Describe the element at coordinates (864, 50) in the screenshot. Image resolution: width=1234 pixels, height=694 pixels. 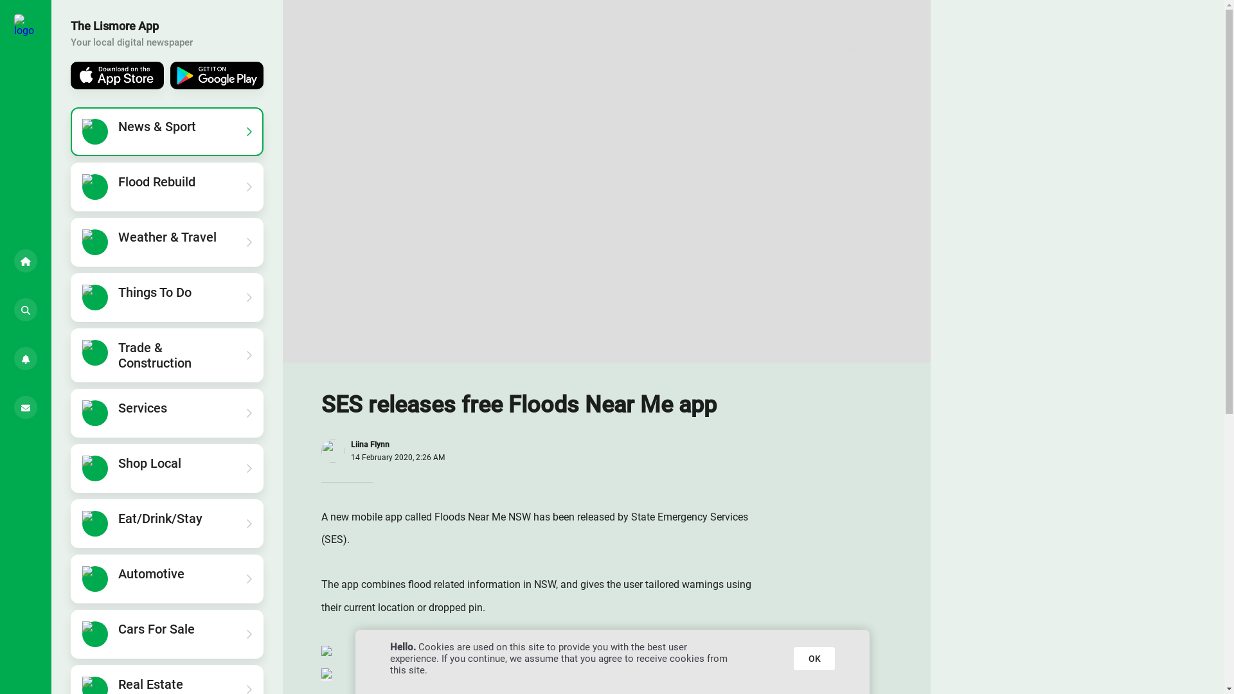
I see `Share` at that location.